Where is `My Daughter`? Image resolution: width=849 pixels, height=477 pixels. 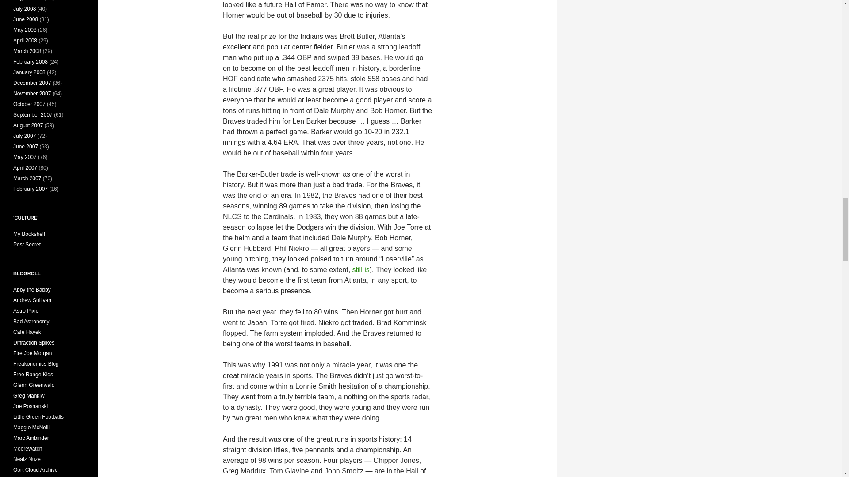
My Daughter is located at coordinates (32, 290).